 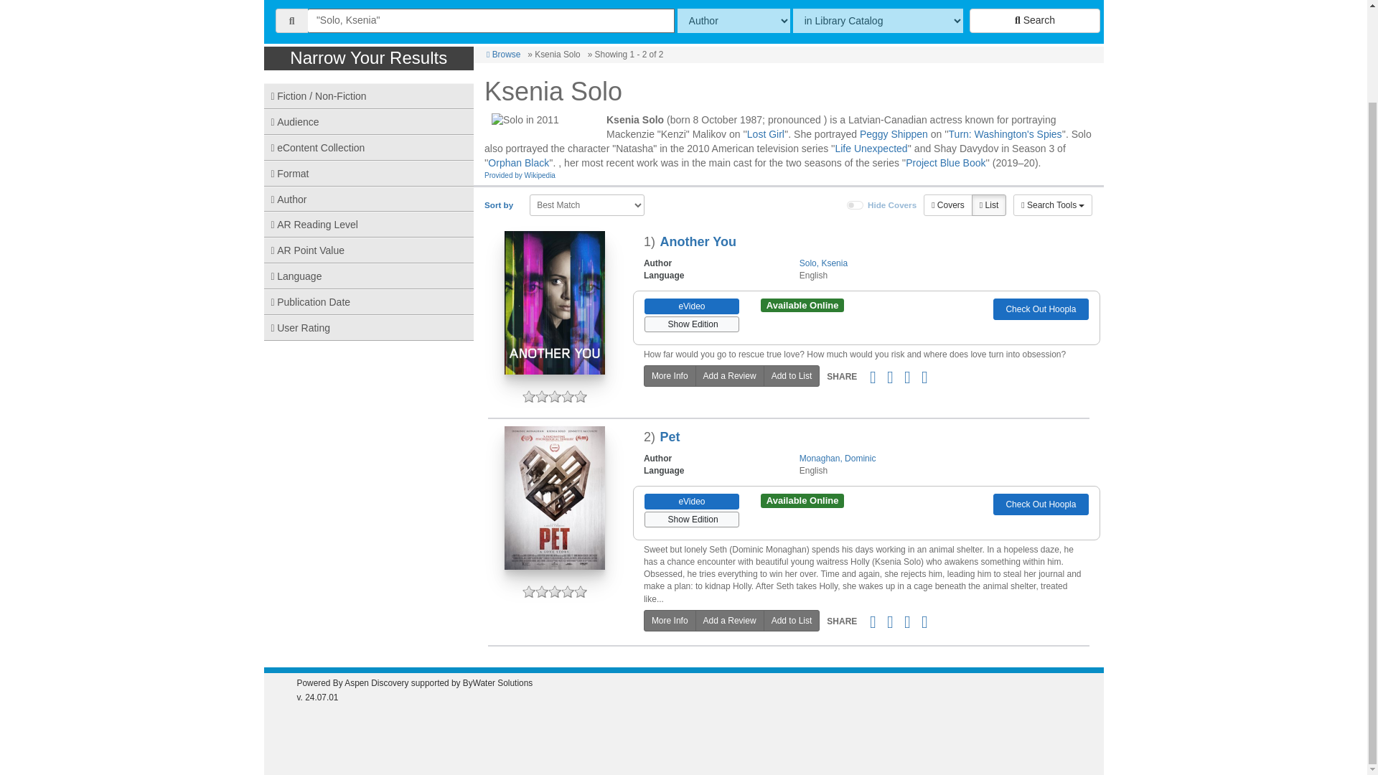 I want to click on on, so click(x=856, y=205).